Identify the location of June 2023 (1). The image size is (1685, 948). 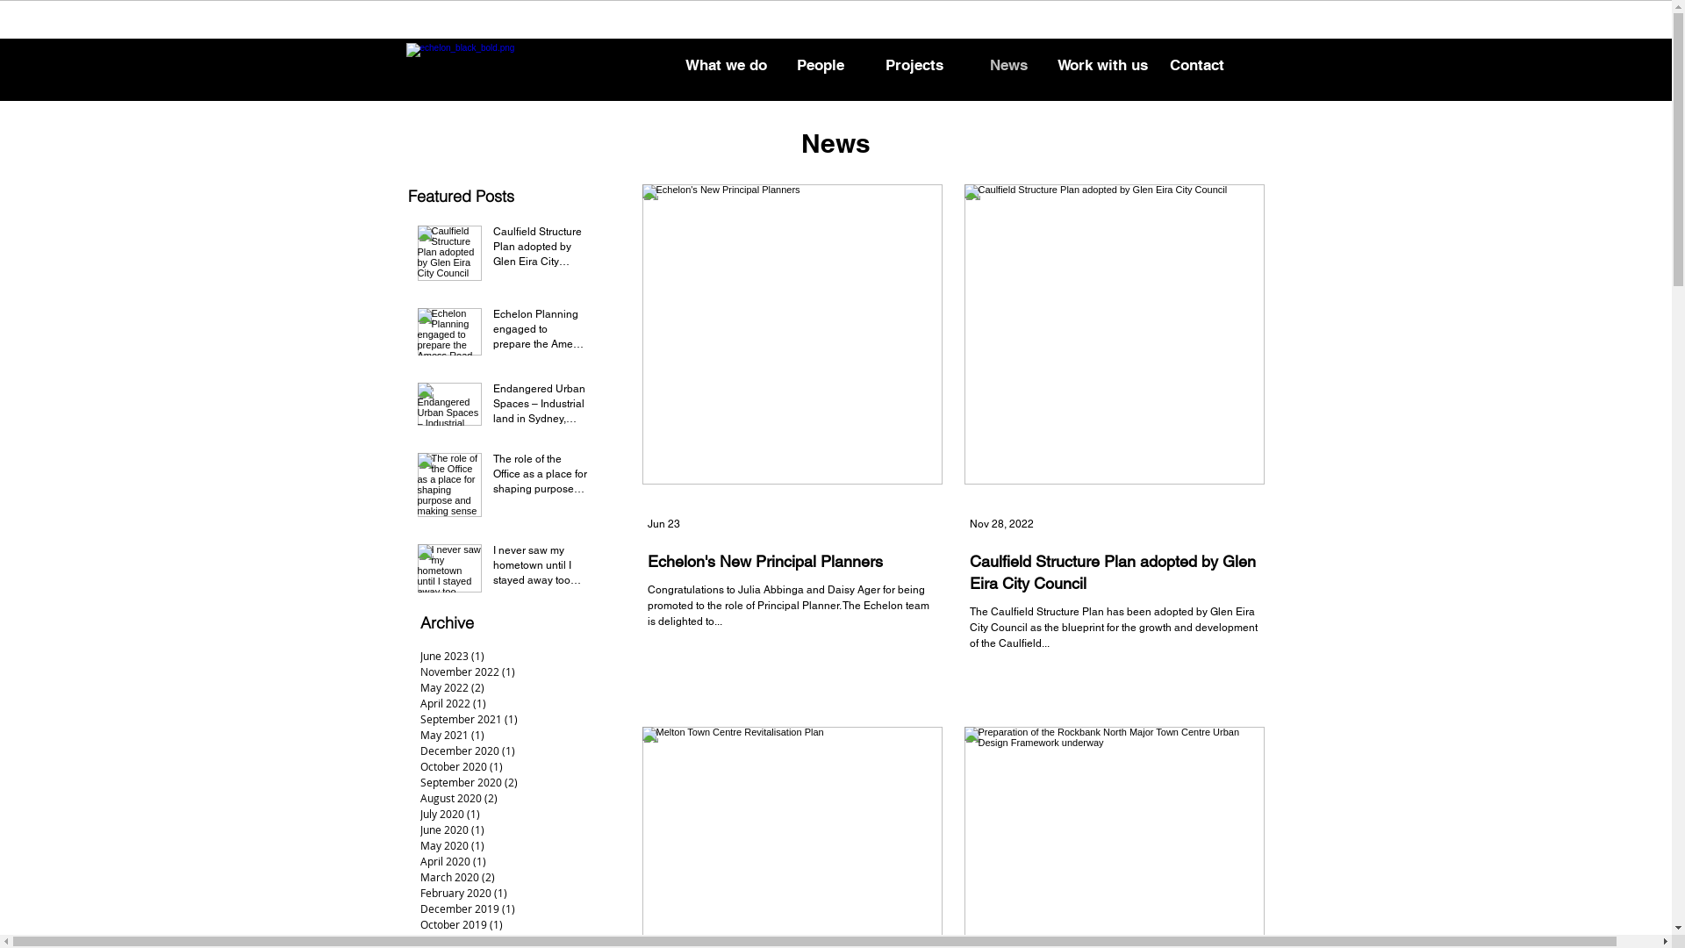
(516, 656).